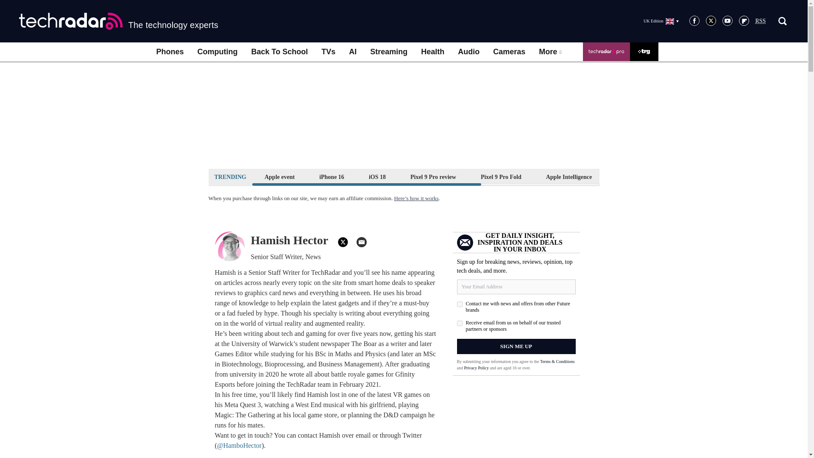 Image resolution: width=814 pixels, height=458 pixels. I want to click on Sign me up, so click(516, 346).